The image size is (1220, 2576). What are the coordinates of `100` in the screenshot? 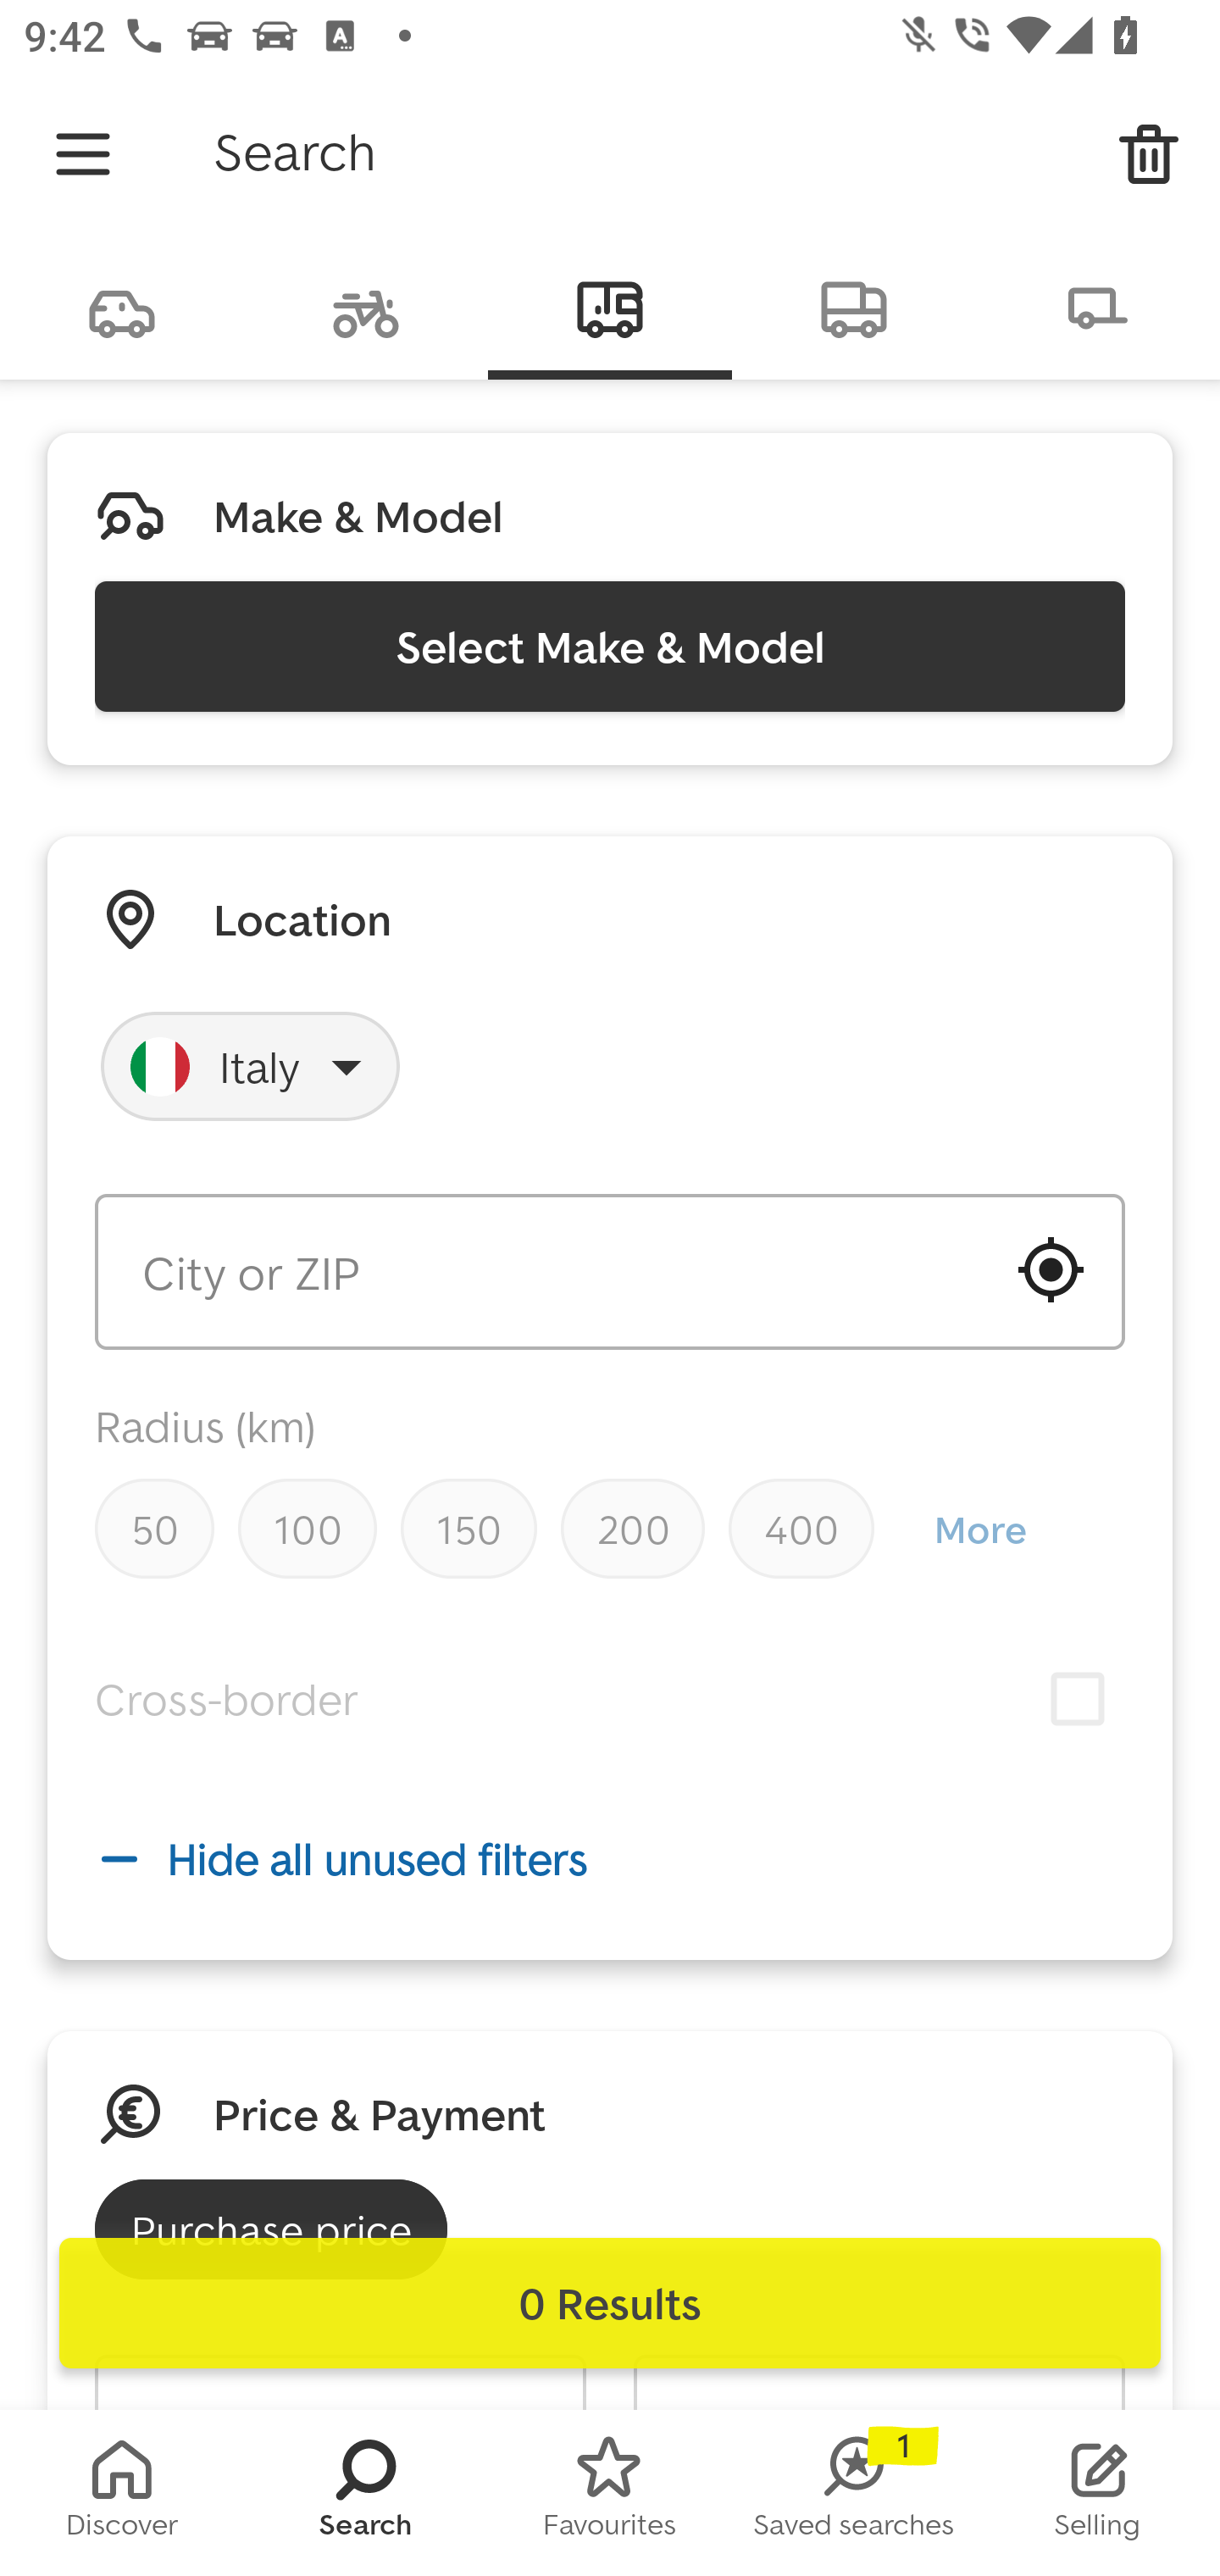 It's located at (307, 1529).